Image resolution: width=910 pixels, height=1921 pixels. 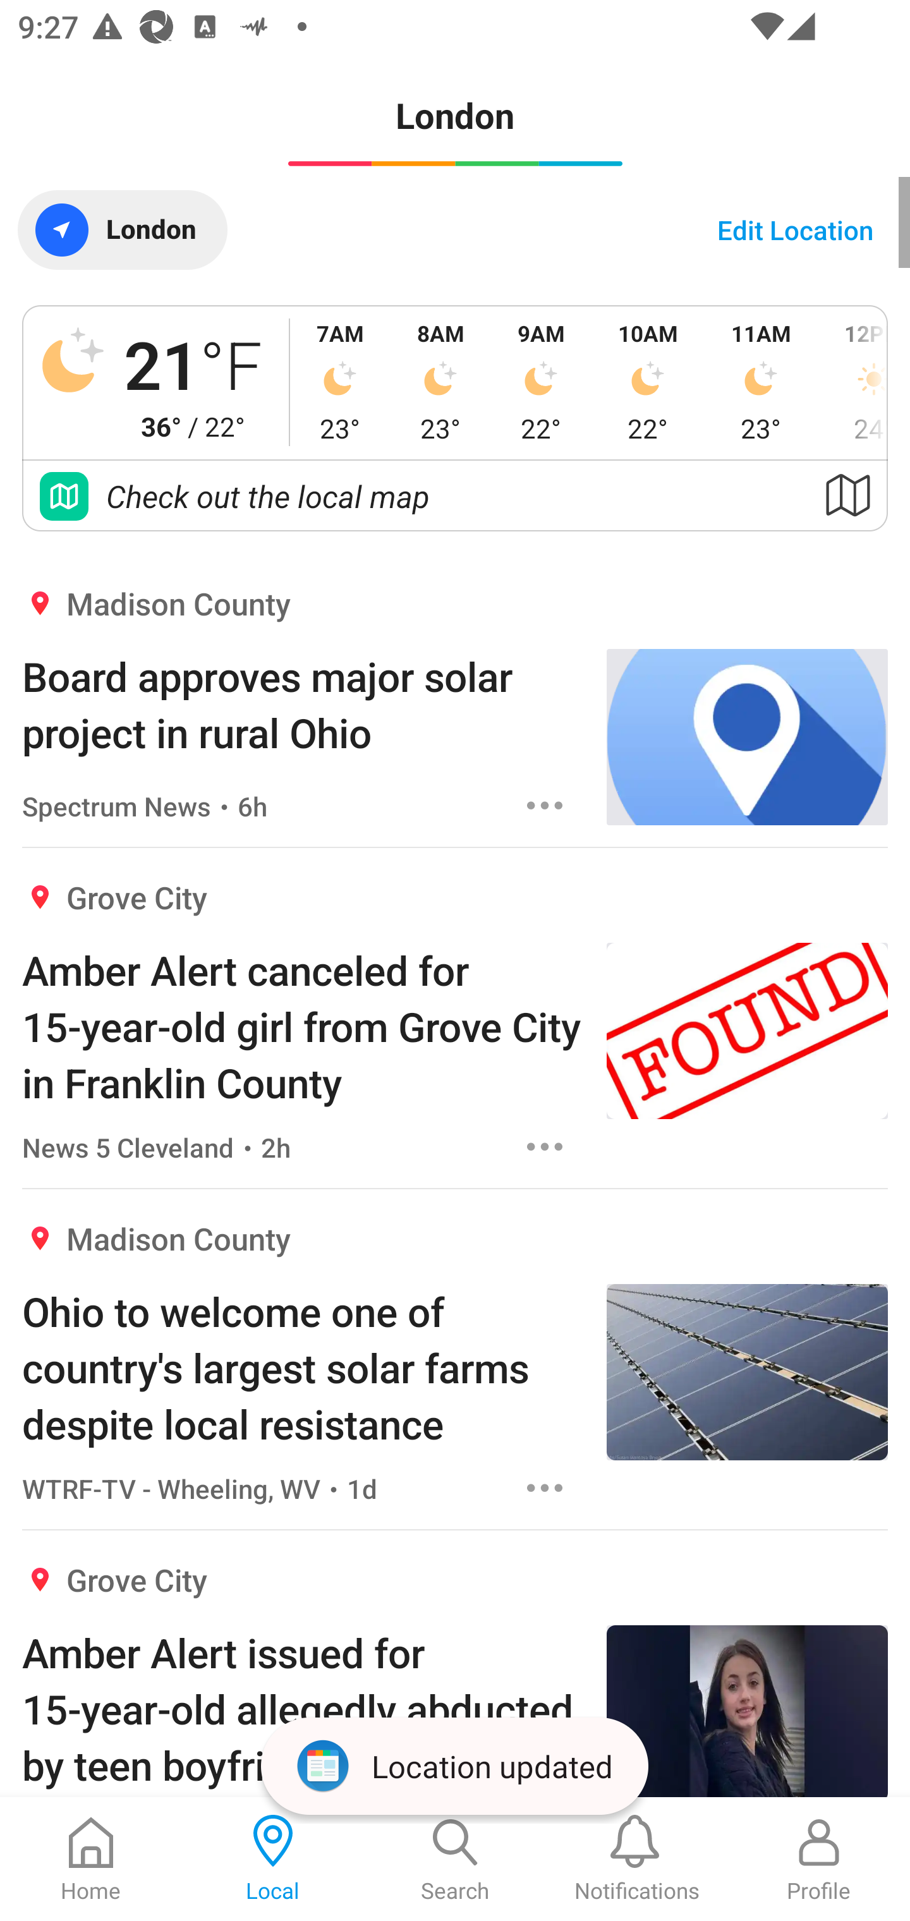 What do you see at coordinates (541, 382) in the screenshot?
I see `9AM 22°` at bounding box center [541, 382].